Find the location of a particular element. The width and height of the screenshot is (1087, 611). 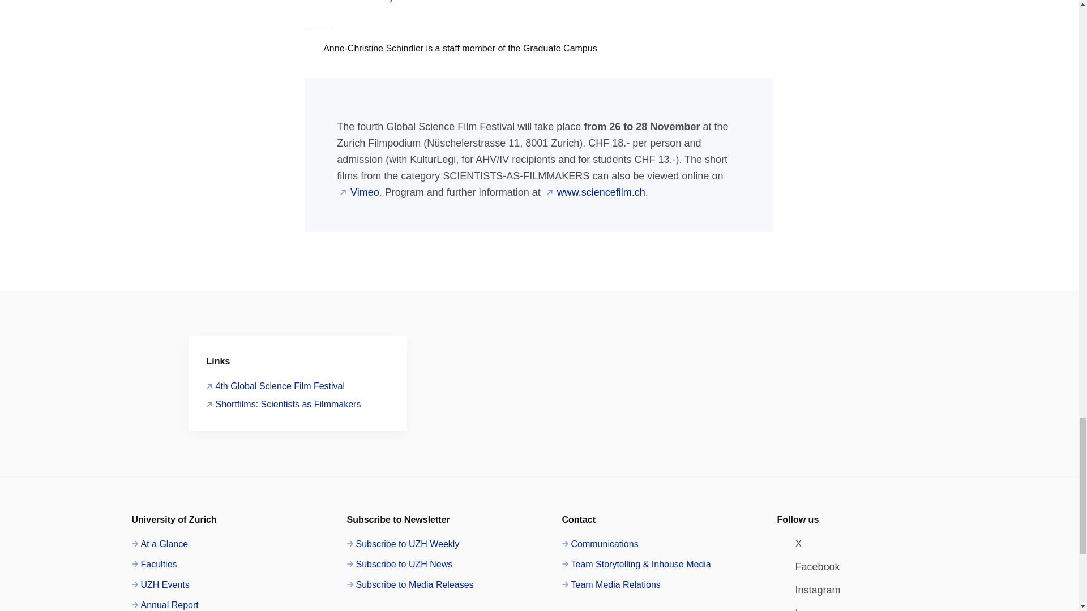

www.sciencefilm.ch is located at coordinates (596, 192).